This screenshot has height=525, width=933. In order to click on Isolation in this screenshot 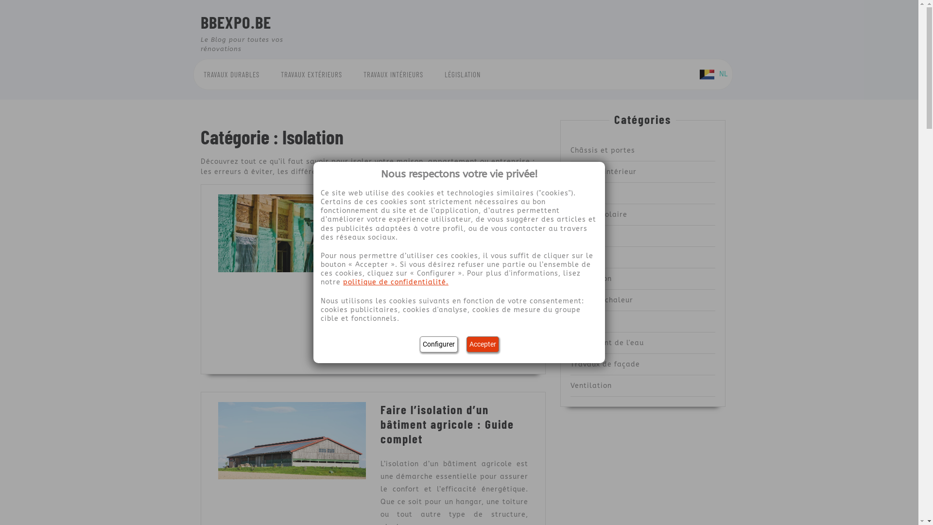, I will do `click(587, 258)`.